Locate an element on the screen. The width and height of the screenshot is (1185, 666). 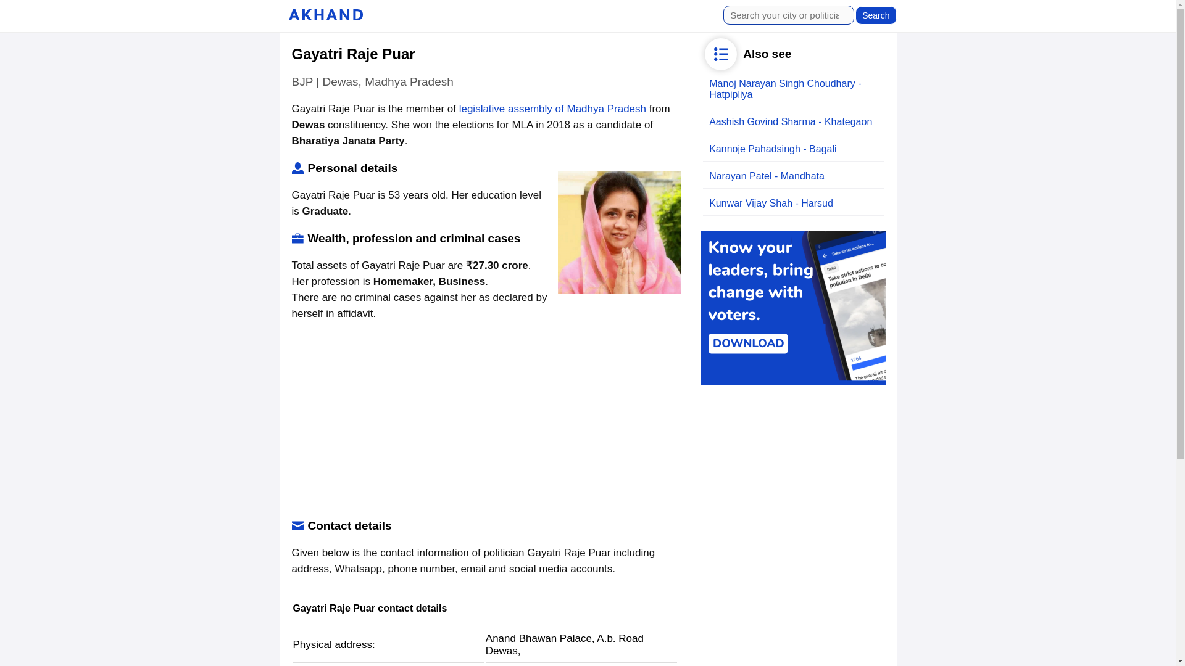
Kunwar Vijay Shah - Harsud is located at coordinates (770, 203).